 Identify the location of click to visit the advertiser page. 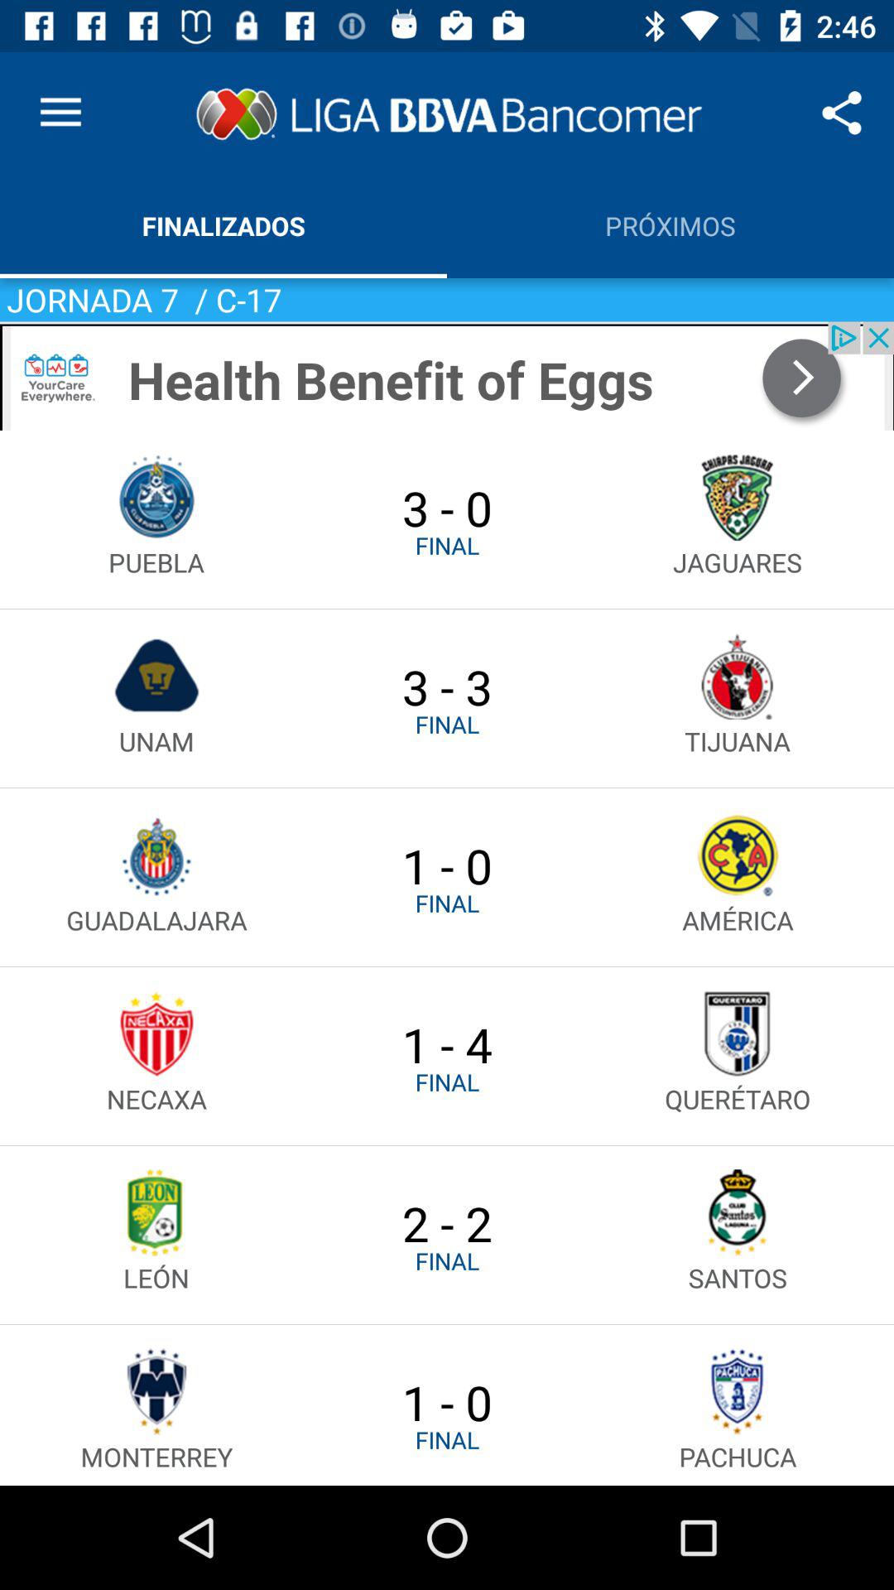
(447, 376).